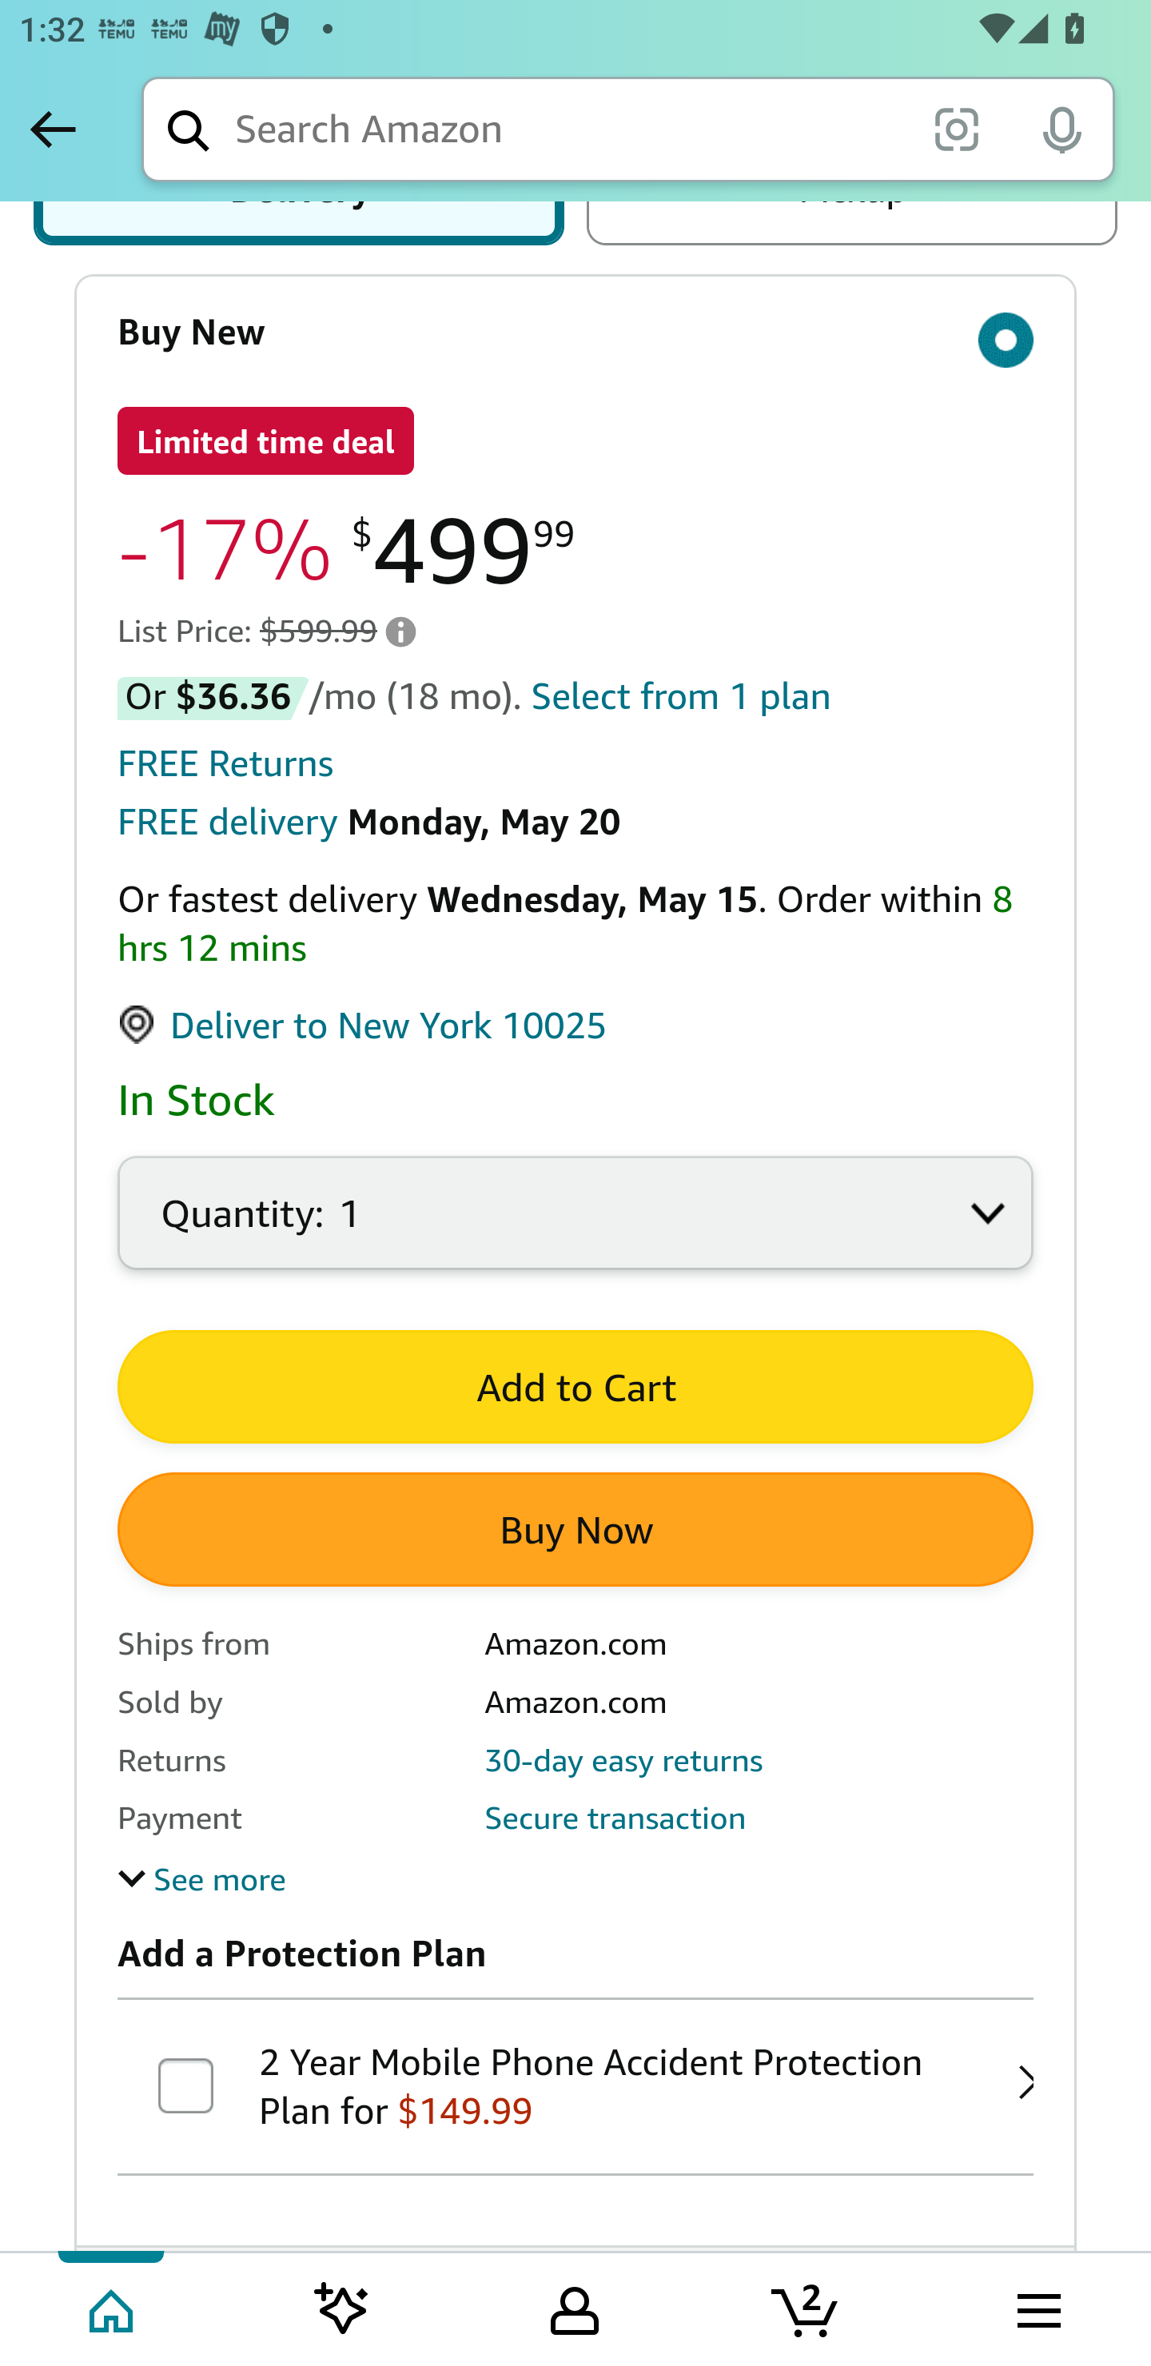 This screenshot has width=1151, height=2366. Describe the element at coordinates (363, 1026) in the screenshot. I see `Deliver to New York 10025‌` at that location.